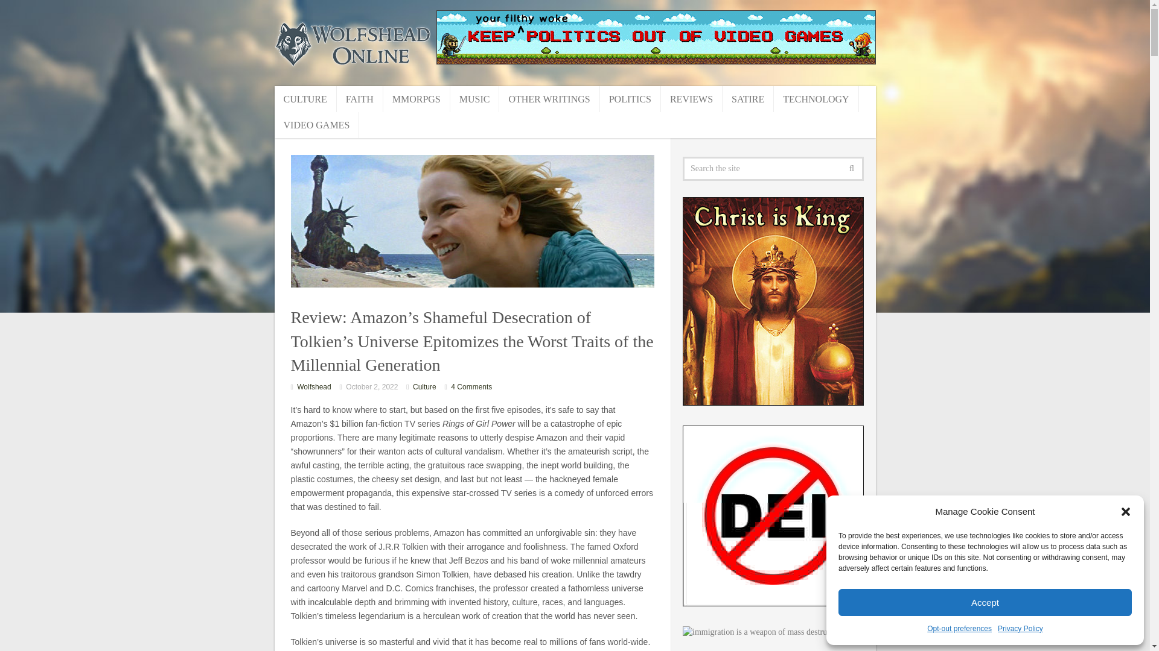 This screenshot has width=1159, height=651. I want to click on Posts by Wolfshead, so click(313, 387).